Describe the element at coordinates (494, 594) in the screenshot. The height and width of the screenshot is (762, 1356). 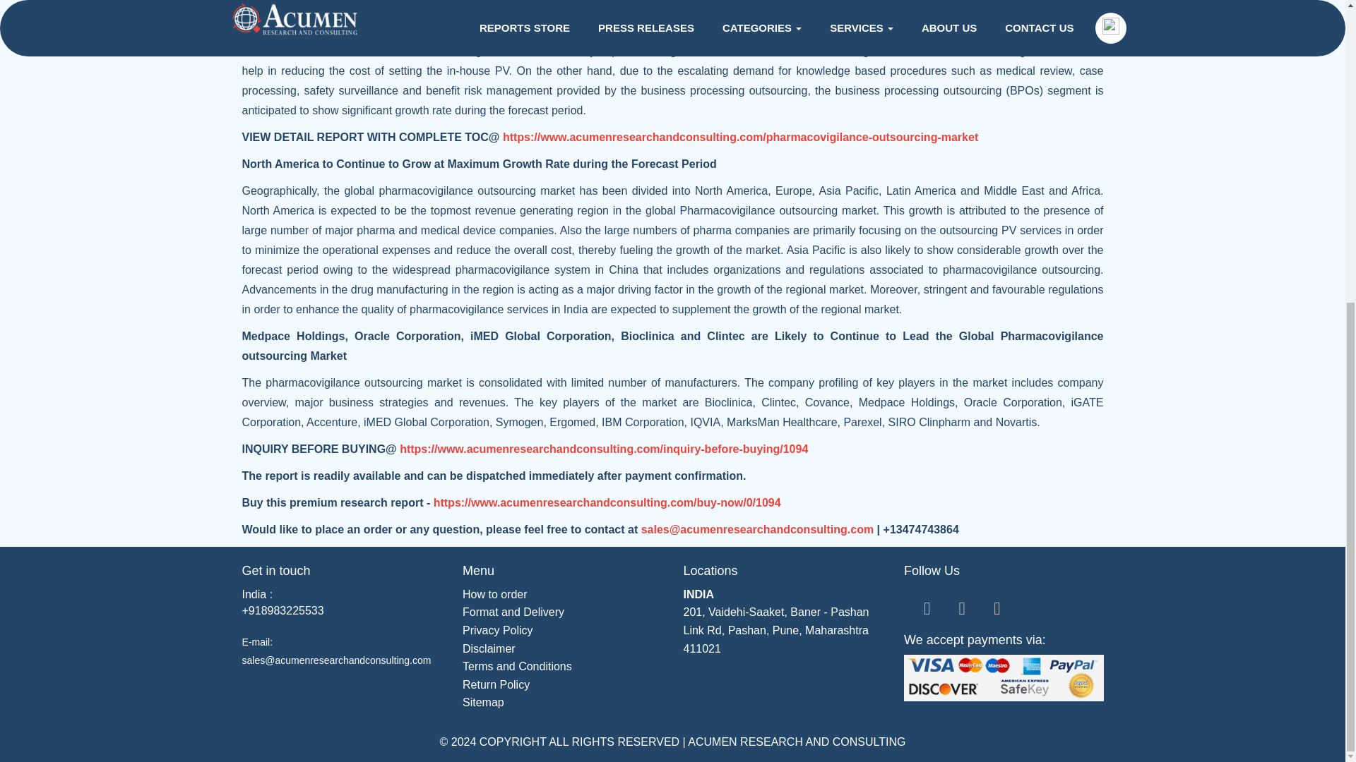
I see `How to order` at that location.